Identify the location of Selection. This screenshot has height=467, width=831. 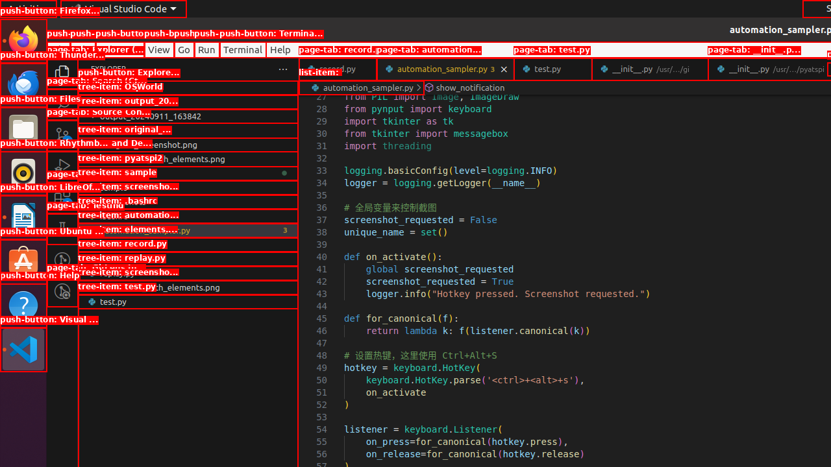
(119, 49).